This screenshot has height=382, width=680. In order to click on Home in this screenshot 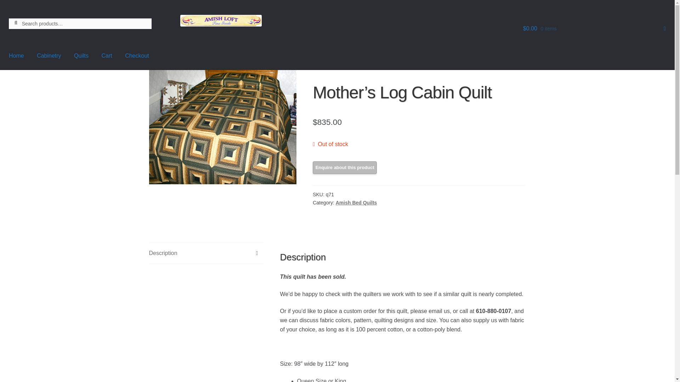, I will do `click(16, 56)`.